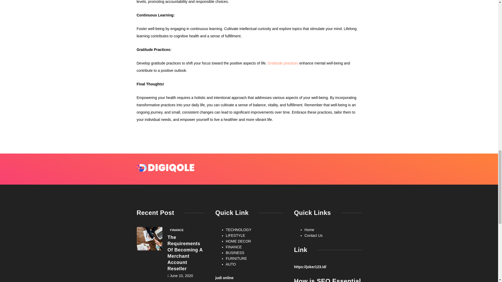 This screenshot has width=502, height=282. What do you see at coordinates (224, 278) in the screenshot?
I see `judi online` at bounding box center [224, 278].